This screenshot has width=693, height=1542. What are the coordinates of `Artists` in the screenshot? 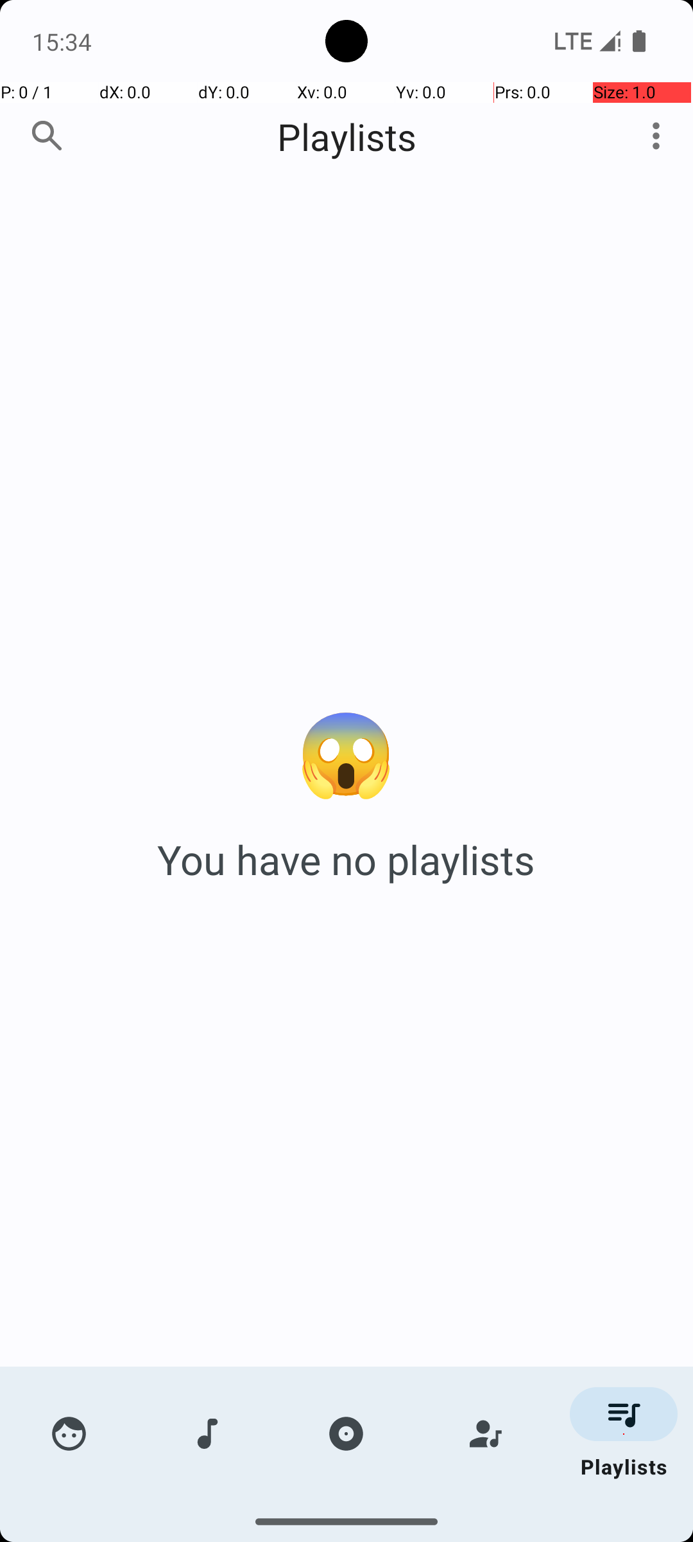 It's located at (485, 1434).